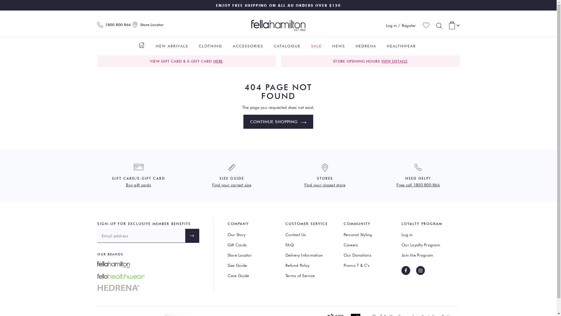 Image resolution: width=561 pixels, height=316 pixels. I want to click on NEWS, so click(339, 44).